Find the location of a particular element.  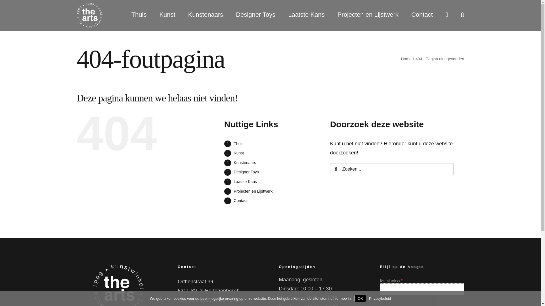

Contact is located at coordinates (422, 14).